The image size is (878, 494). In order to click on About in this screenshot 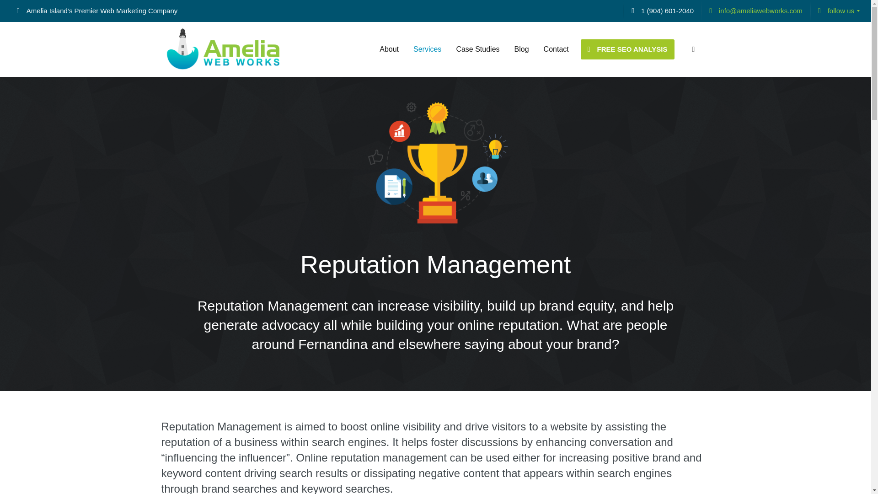, I will do `click(389, 49)`.